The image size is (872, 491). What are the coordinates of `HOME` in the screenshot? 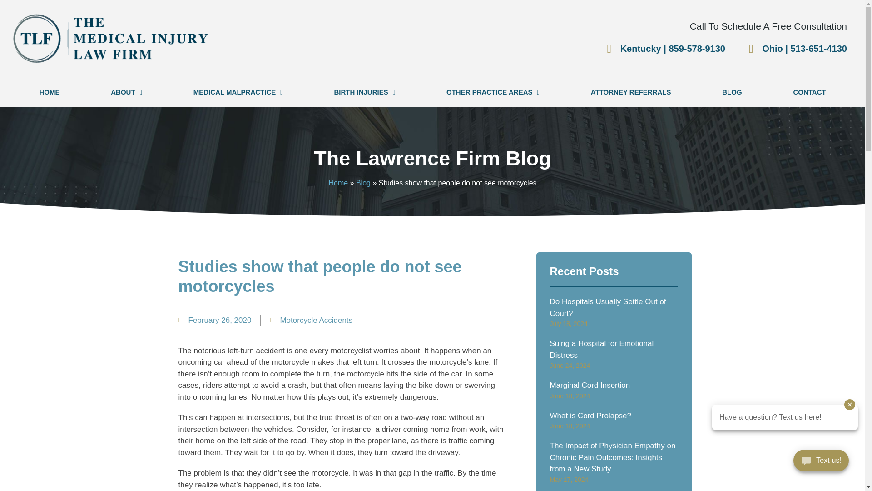 It's located at (50, 92).